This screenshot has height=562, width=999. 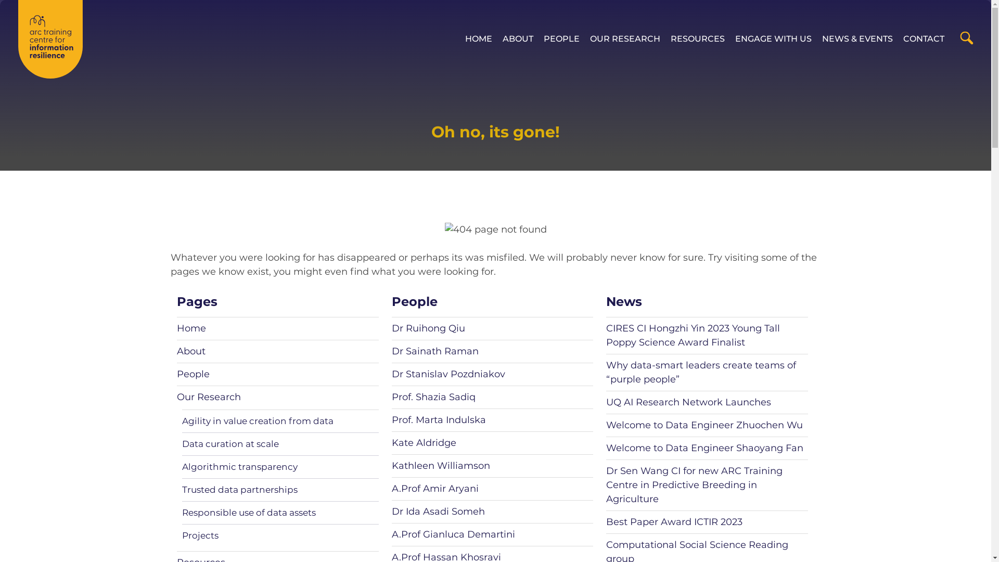 What do you see at coordinates (698, 39) in the screenshot?
I see `RESOURCES` at bounding box center [698, 39].